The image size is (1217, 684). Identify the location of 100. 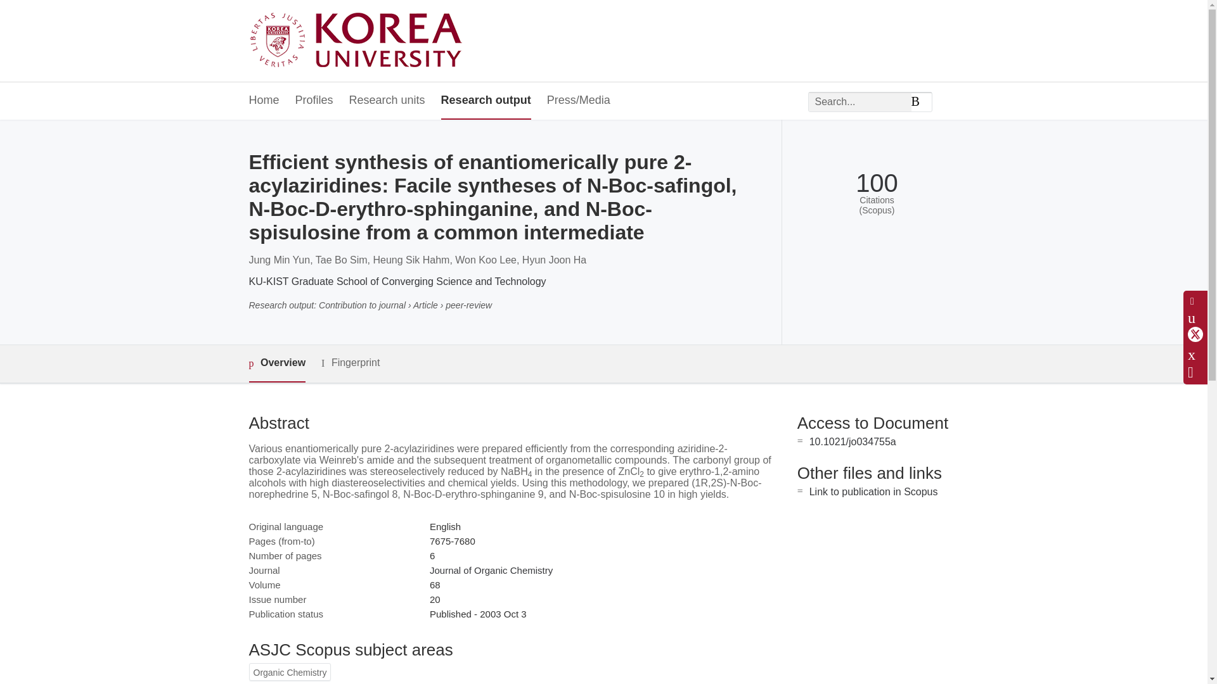
(876, 183).